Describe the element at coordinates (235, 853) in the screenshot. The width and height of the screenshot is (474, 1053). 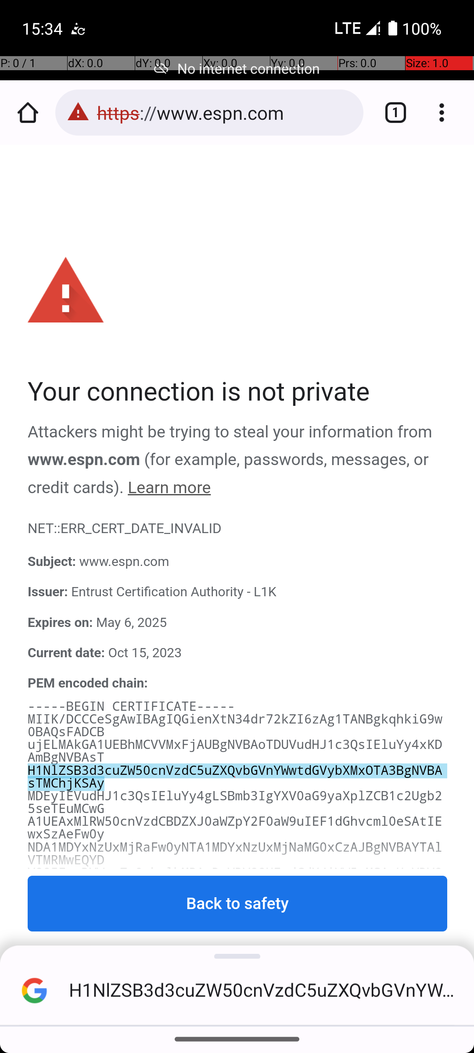
I see `NDA1MDYxNzUxMjRaFw0yNTA1MDYxNzUxMjNaMG0xCzAJBgNVBAYTAlVTMRMwEQYD` at that location.